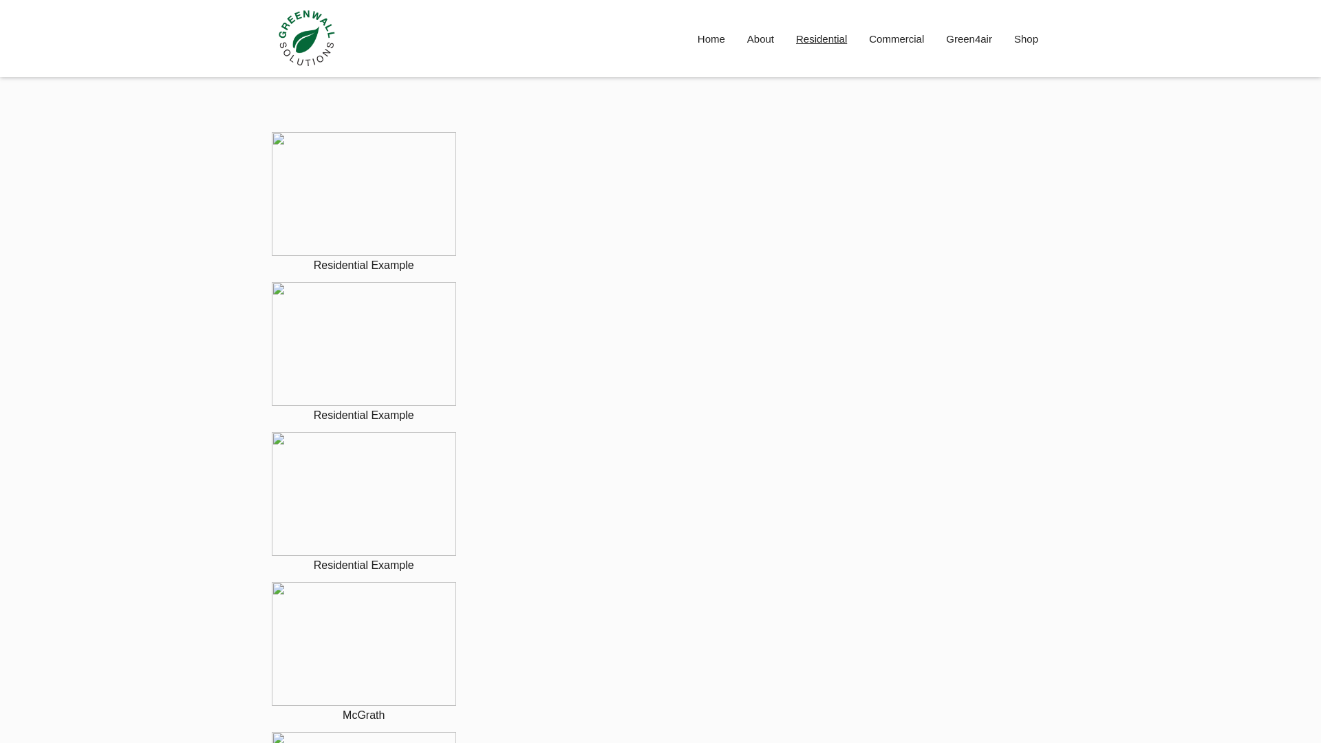 The height and width of the screenshot is (743, 1321). Describe the element at coordinates (660, 549) in the screenshot. I see `Submit` at that location.